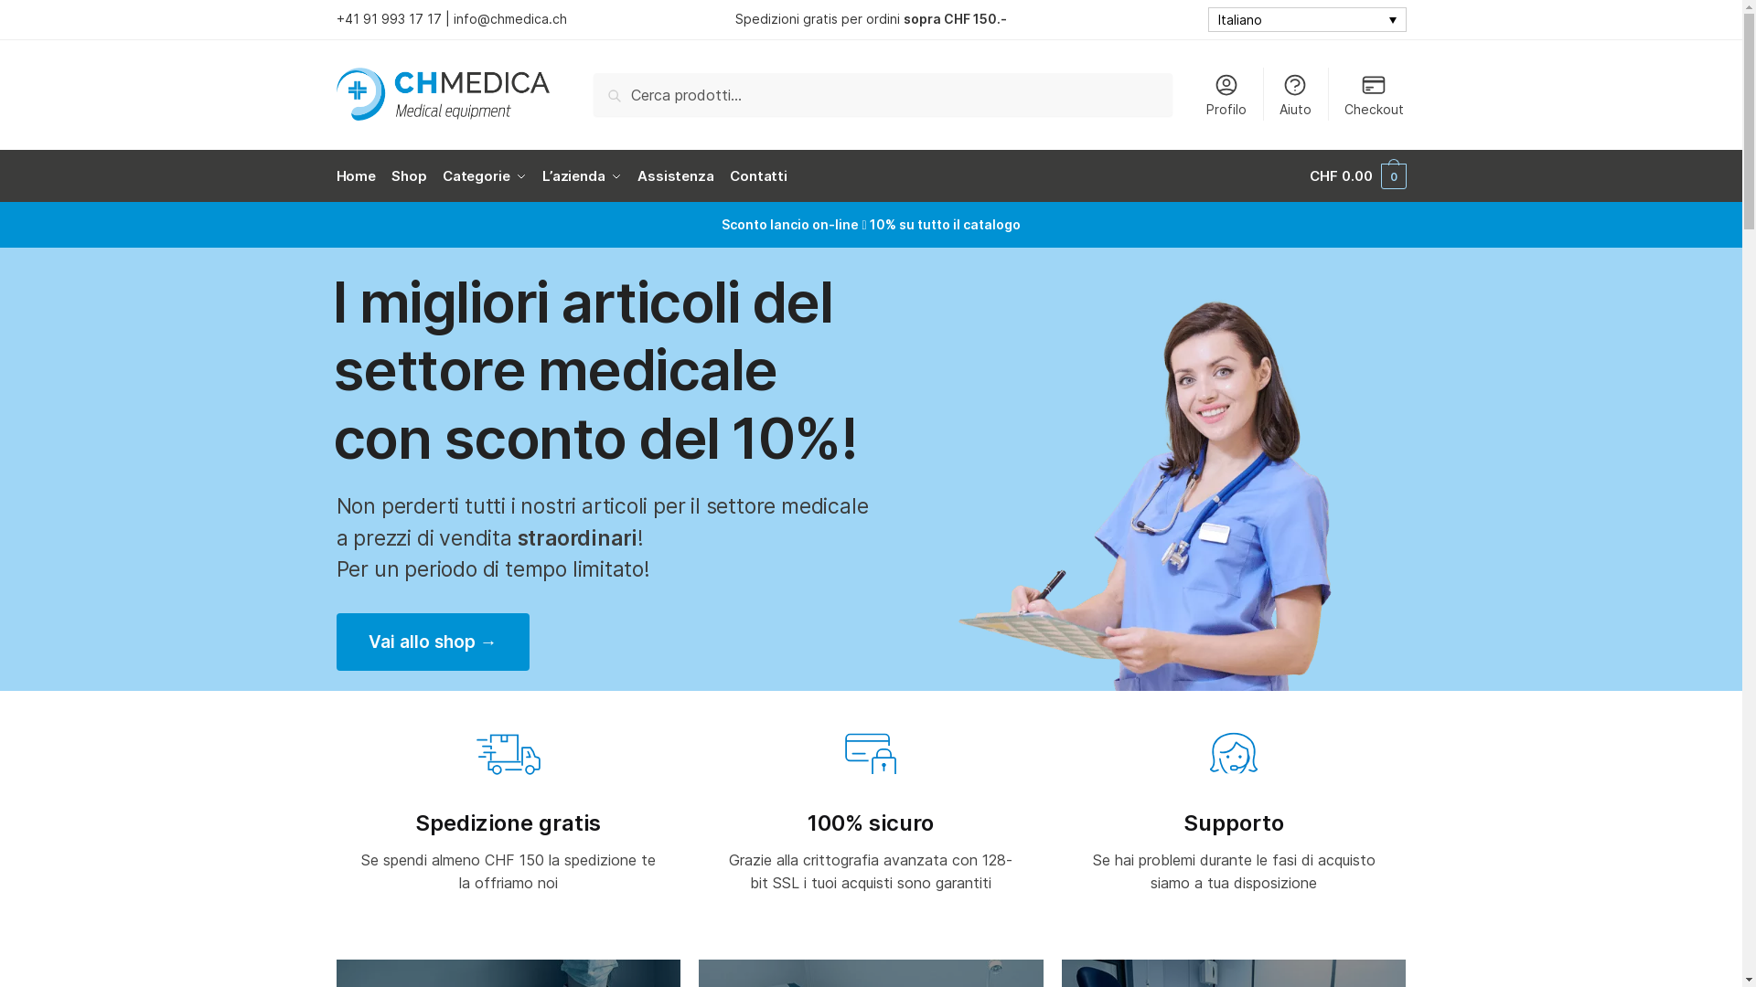 This screenshot has height=987, width=1756. I want to click on +41 91 993 17 17, so click(390, 18).